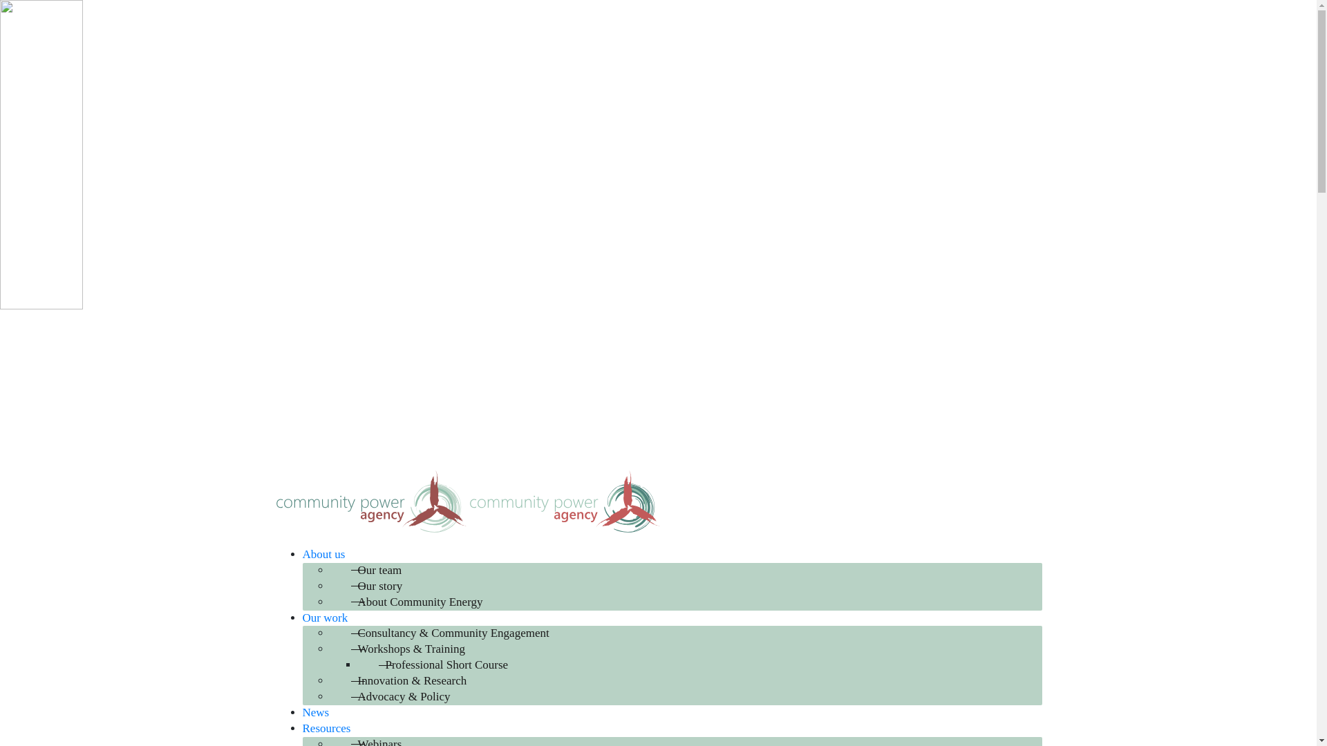 This screenshot has width=1327, height=746. What do you see at coordinates (700, 634) in the screenshot?
I see `Consultancy & Community Engagement` at bounding box center [700, 634].